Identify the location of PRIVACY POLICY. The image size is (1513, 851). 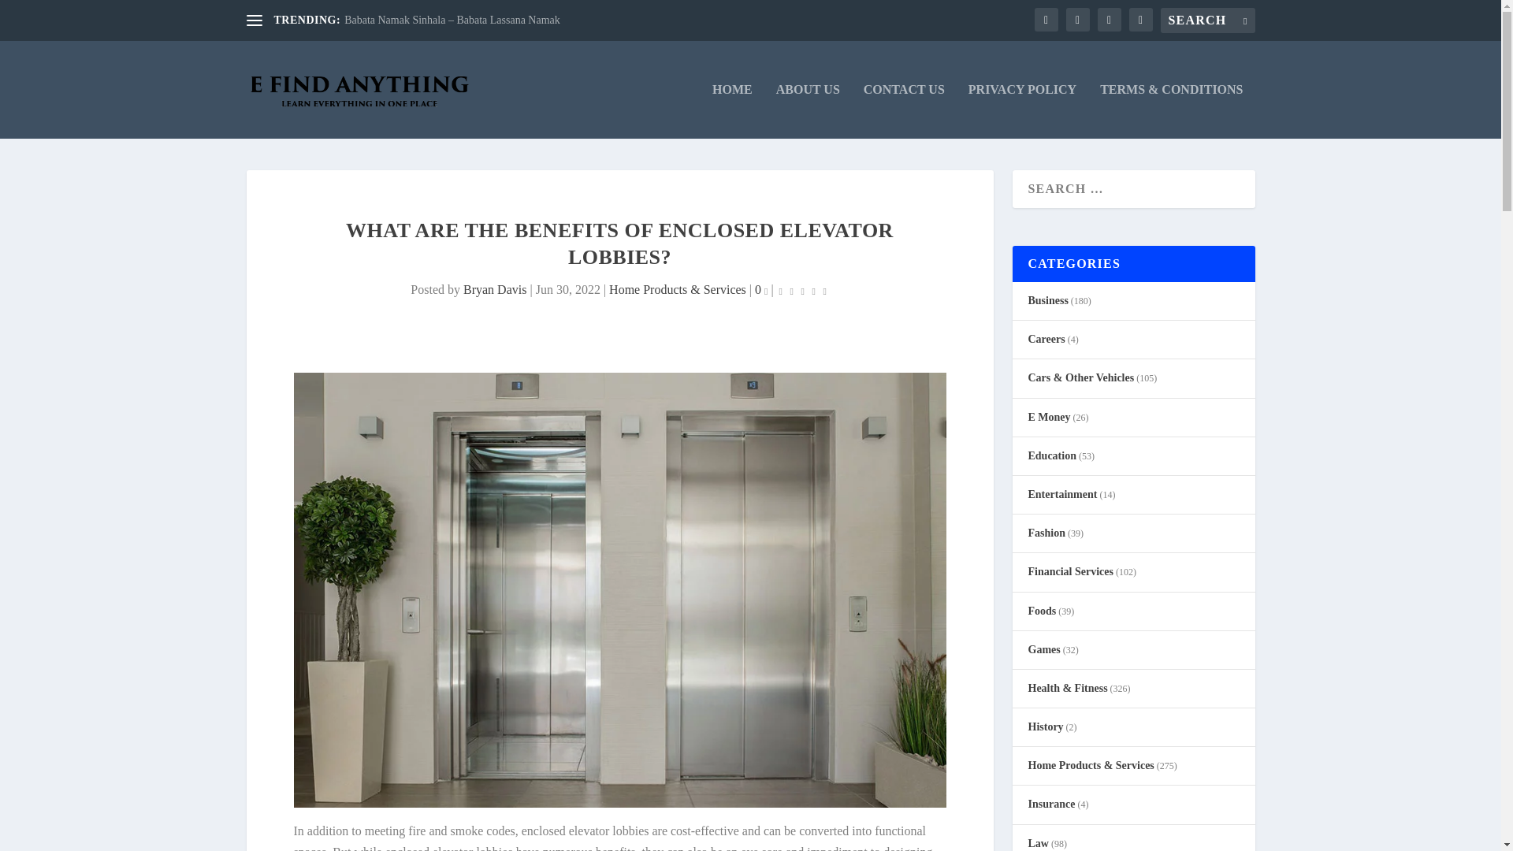
(1021, 110).